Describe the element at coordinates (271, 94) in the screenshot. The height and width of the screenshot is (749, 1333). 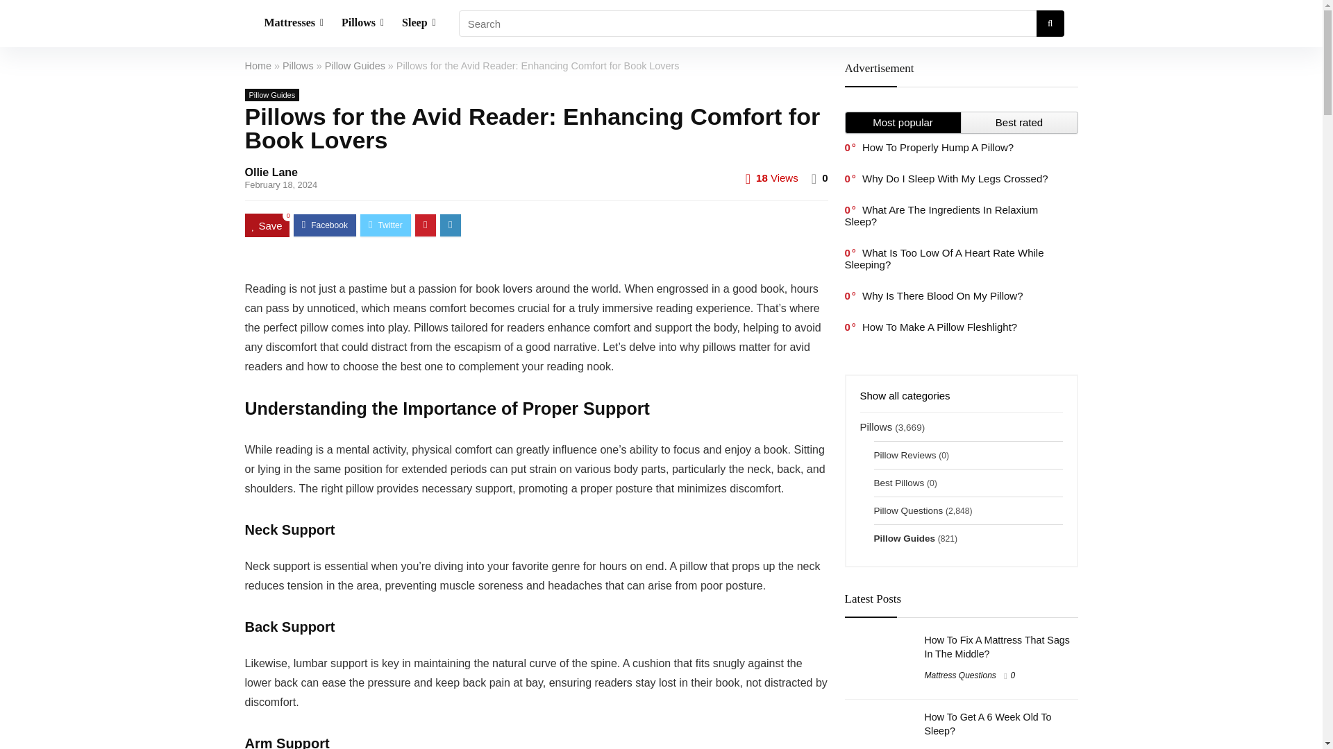
I see `View all posts in Pillow Guides` at that location.